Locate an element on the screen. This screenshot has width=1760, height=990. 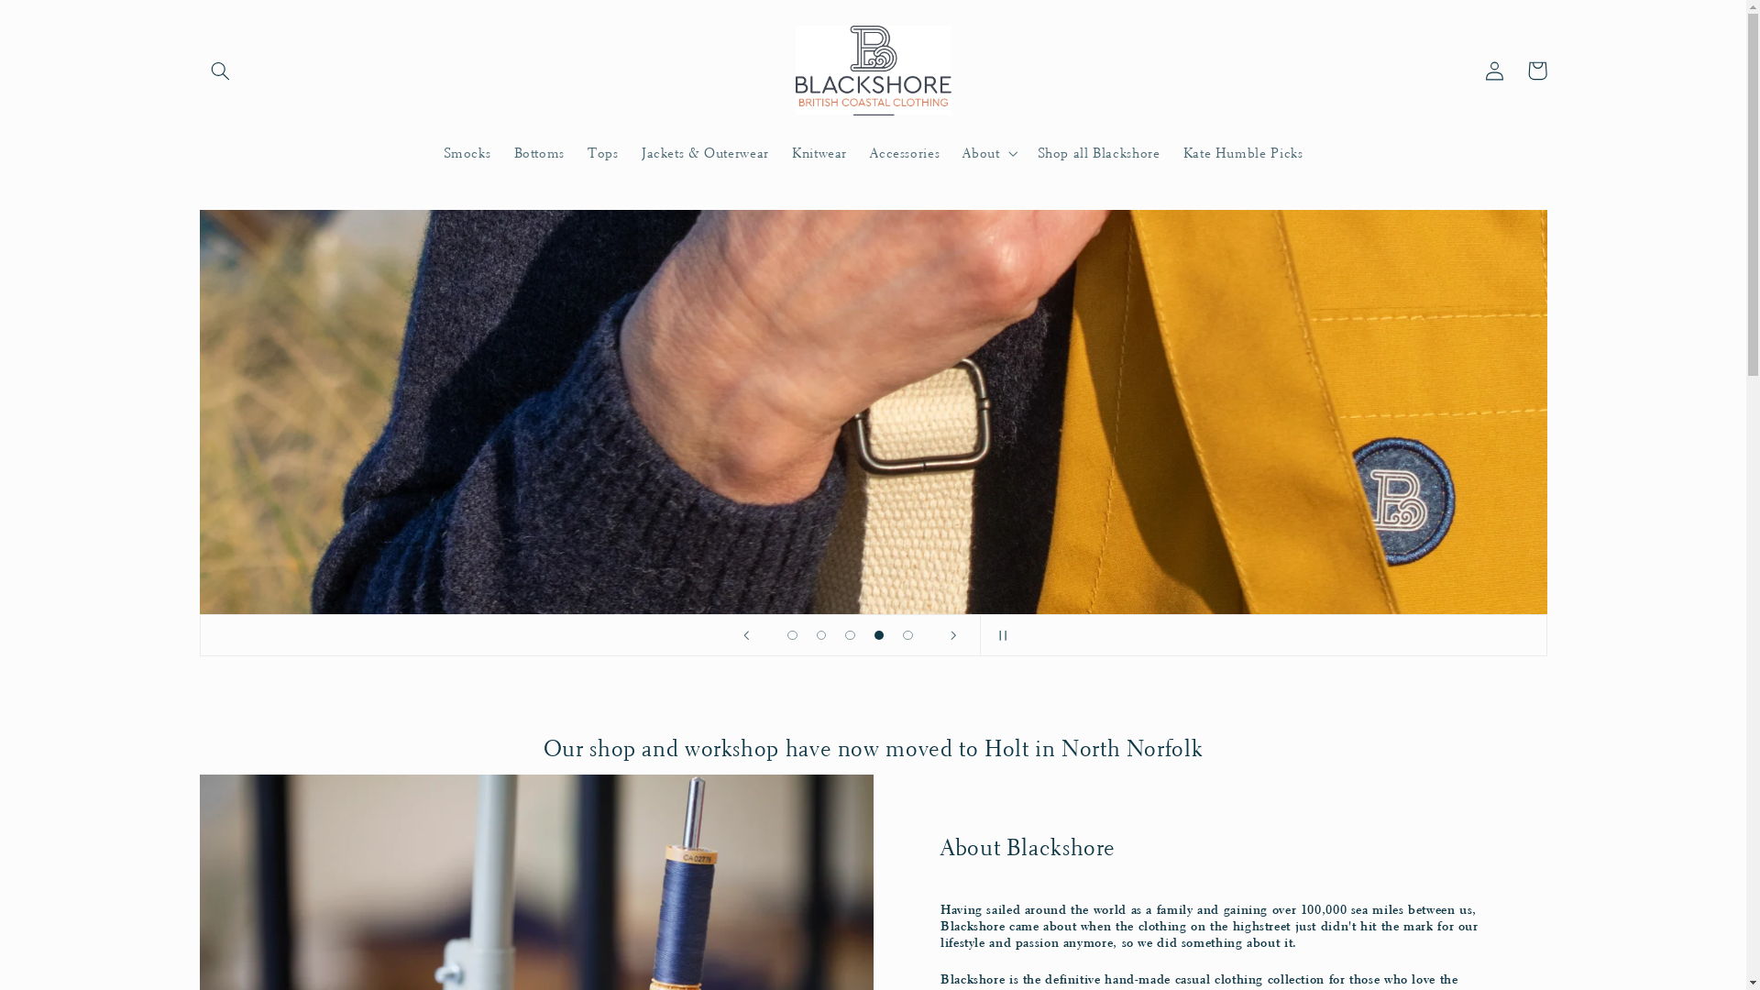
Log in is located at coordinates (1495, 71).